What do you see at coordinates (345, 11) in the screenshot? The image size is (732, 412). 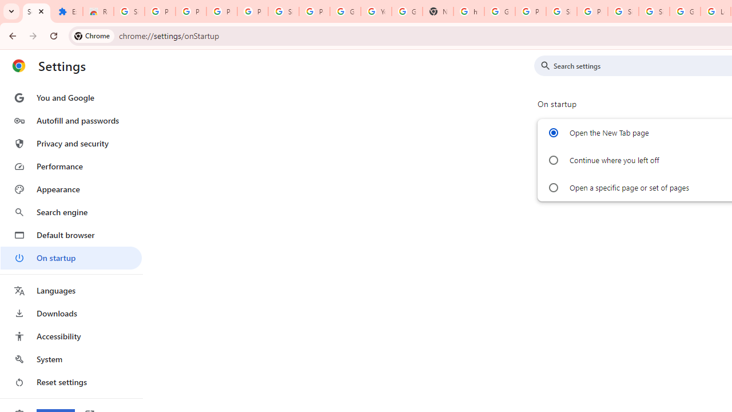 I see `Google Account` at bounding box center [345, 11].